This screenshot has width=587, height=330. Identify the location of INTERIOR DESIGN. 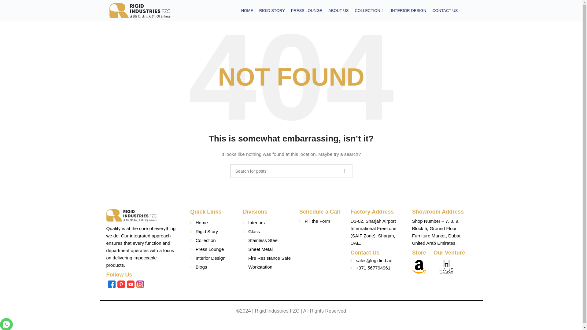
(409, 10).